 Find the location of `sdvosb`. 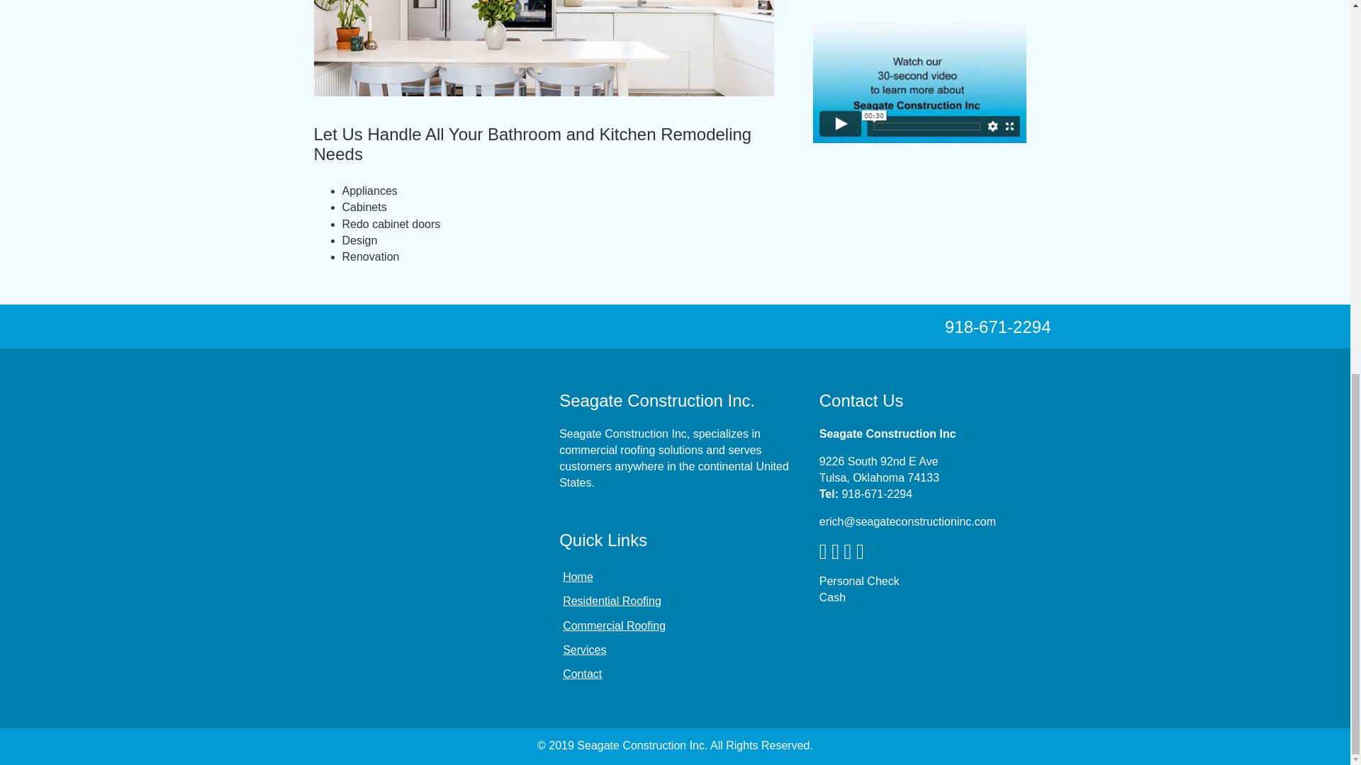

sdvosb is located at coordinates (415, 497).